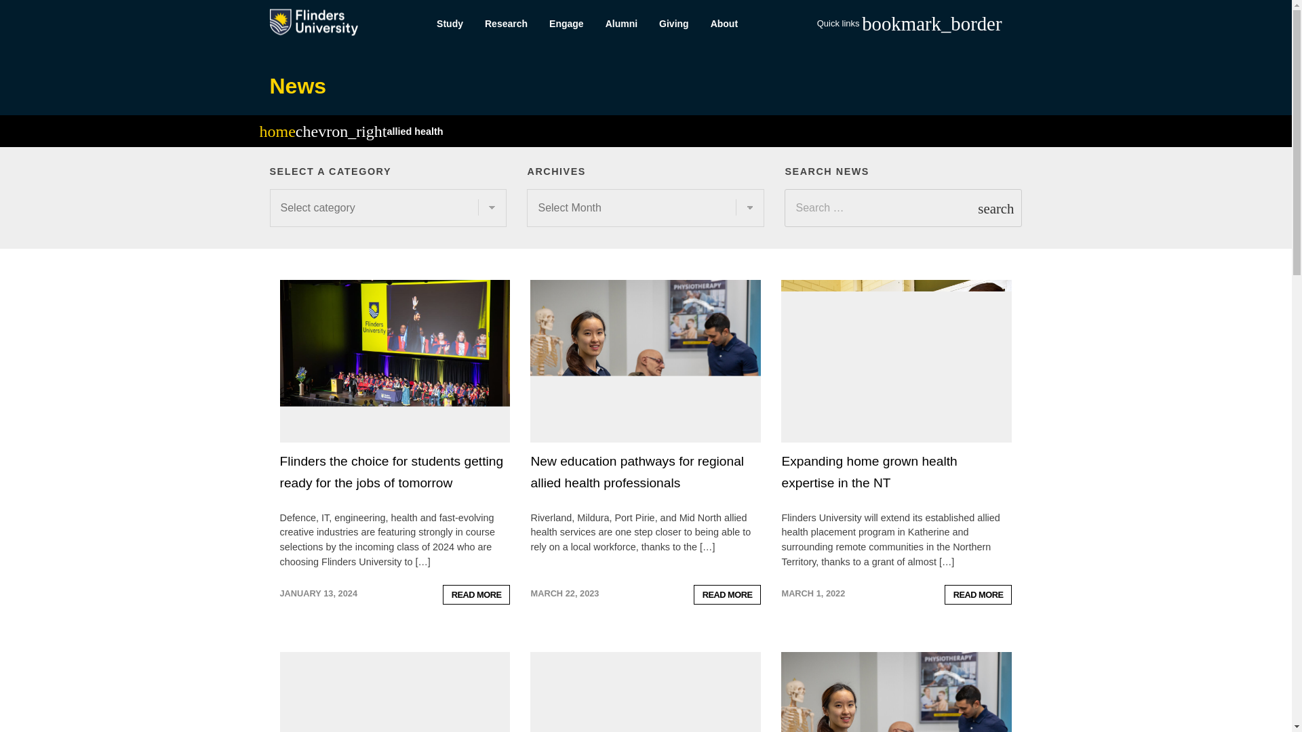 The image size is (1302, 732). I want to click on About, so click(724, 24).